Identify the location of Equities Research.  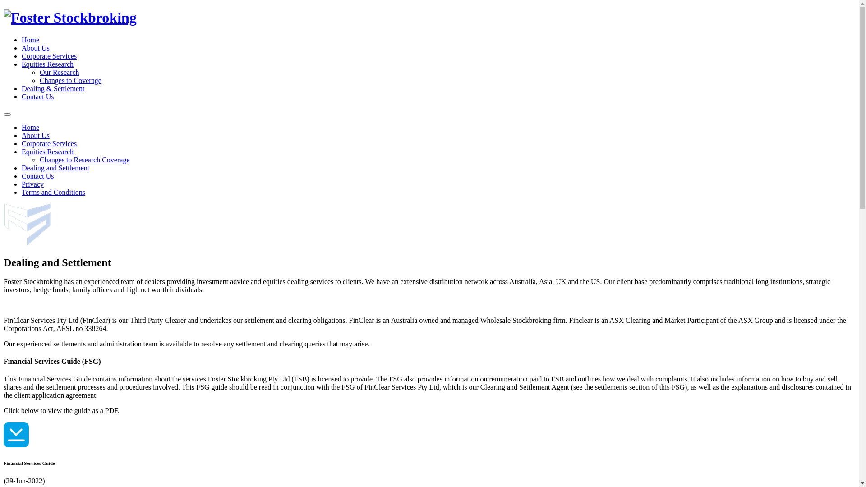
(48, 152).